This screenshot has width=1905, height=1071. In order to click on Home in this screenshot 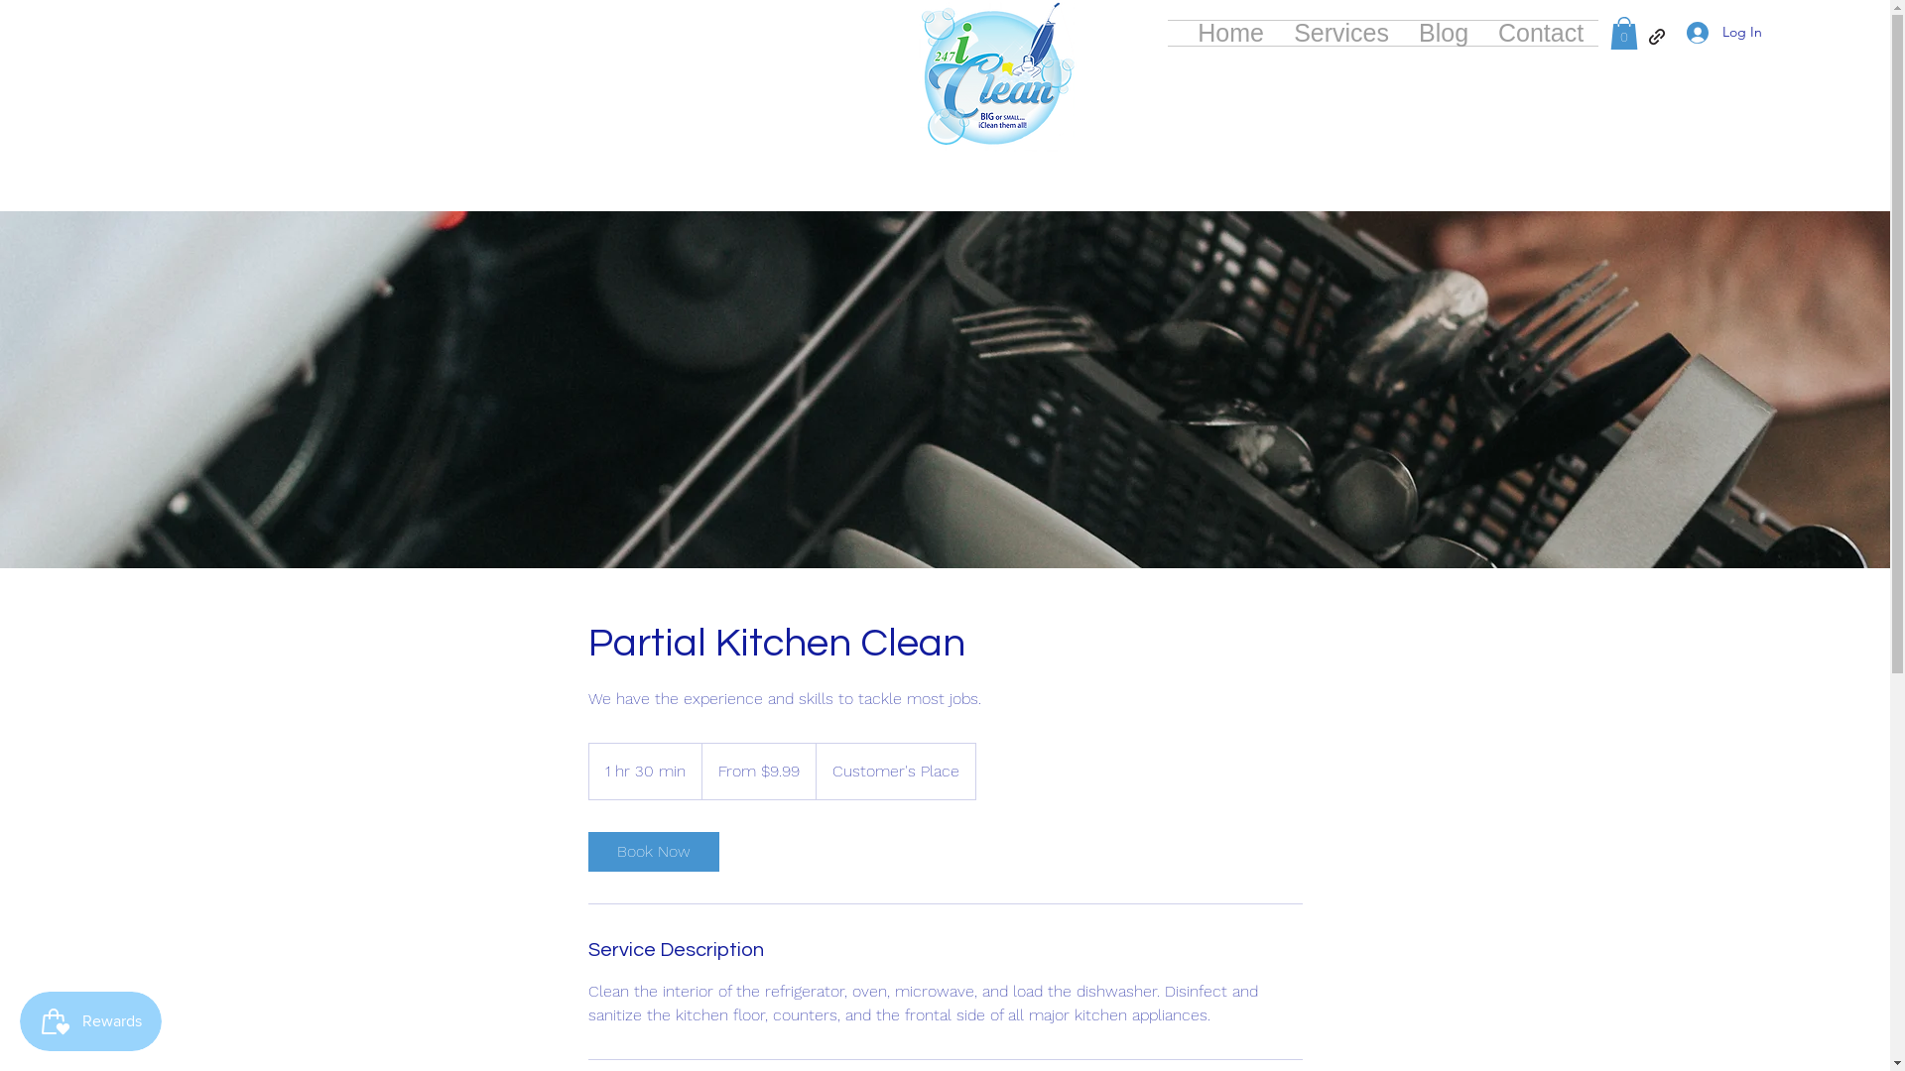, I will do `click(1230, 34)`.